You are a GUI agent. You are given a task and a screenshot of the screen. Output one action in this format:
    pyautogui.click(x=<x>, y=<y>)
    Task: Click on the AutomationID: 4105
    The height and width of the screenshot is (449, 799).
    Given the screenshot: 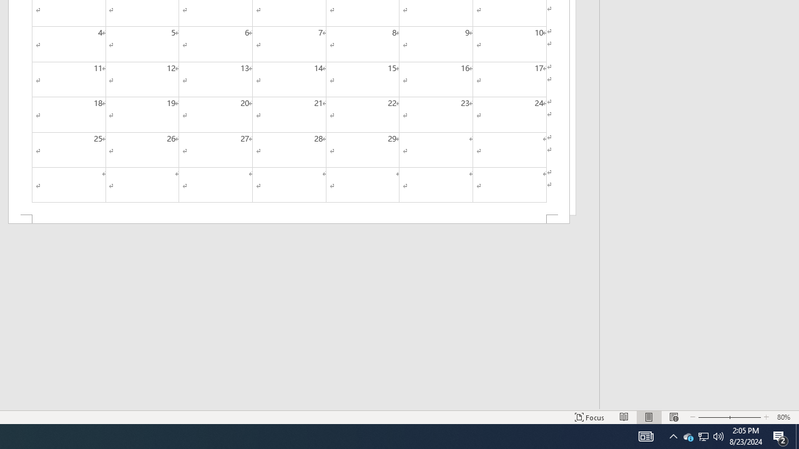 What is the action you would take?
    pyautogui.click(x=645, y=437)
    